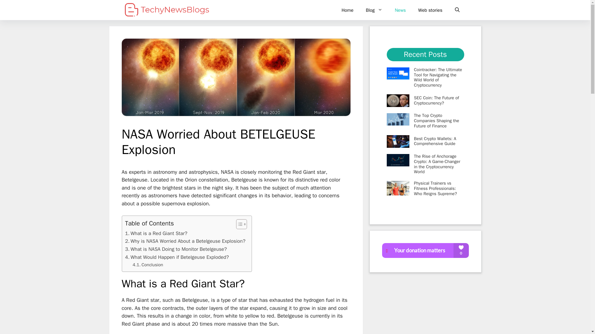 This screenshot has width=595, height=334. What do you see at coordinates (436, 100) in the screenshot?
I see `SEC Coin: The Future of Cryptocurrency?` at bounding box center [436, 100].